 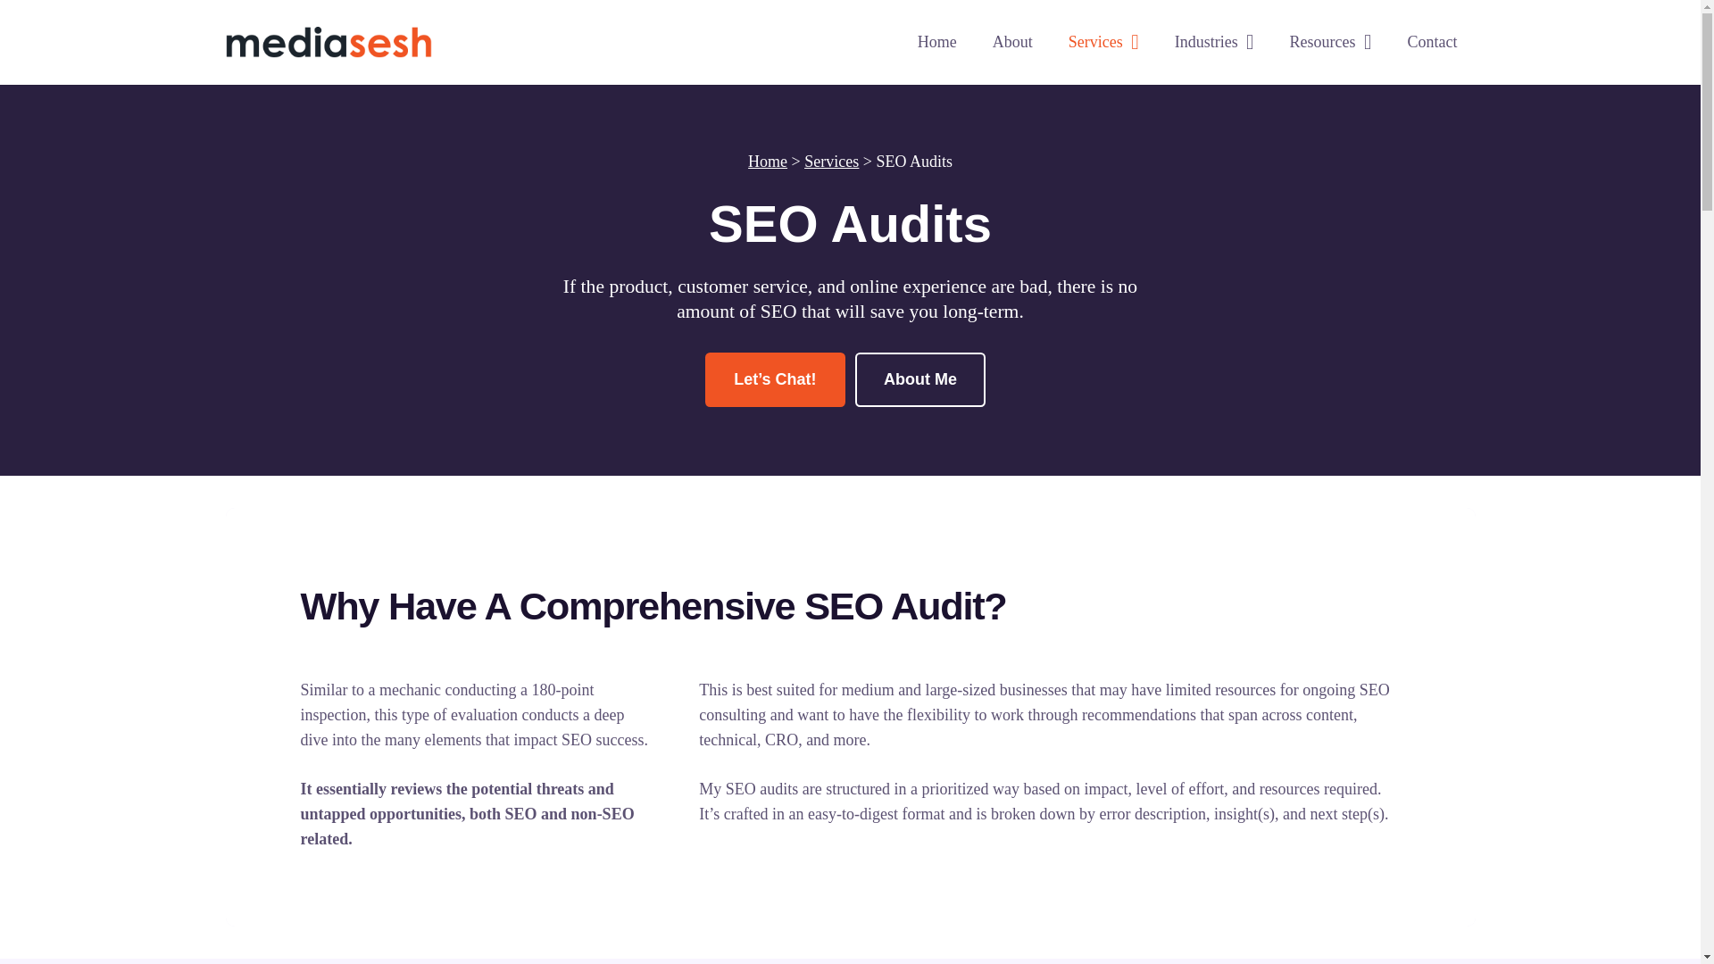 I want to click on Resources, so click(x=1330, y=43).